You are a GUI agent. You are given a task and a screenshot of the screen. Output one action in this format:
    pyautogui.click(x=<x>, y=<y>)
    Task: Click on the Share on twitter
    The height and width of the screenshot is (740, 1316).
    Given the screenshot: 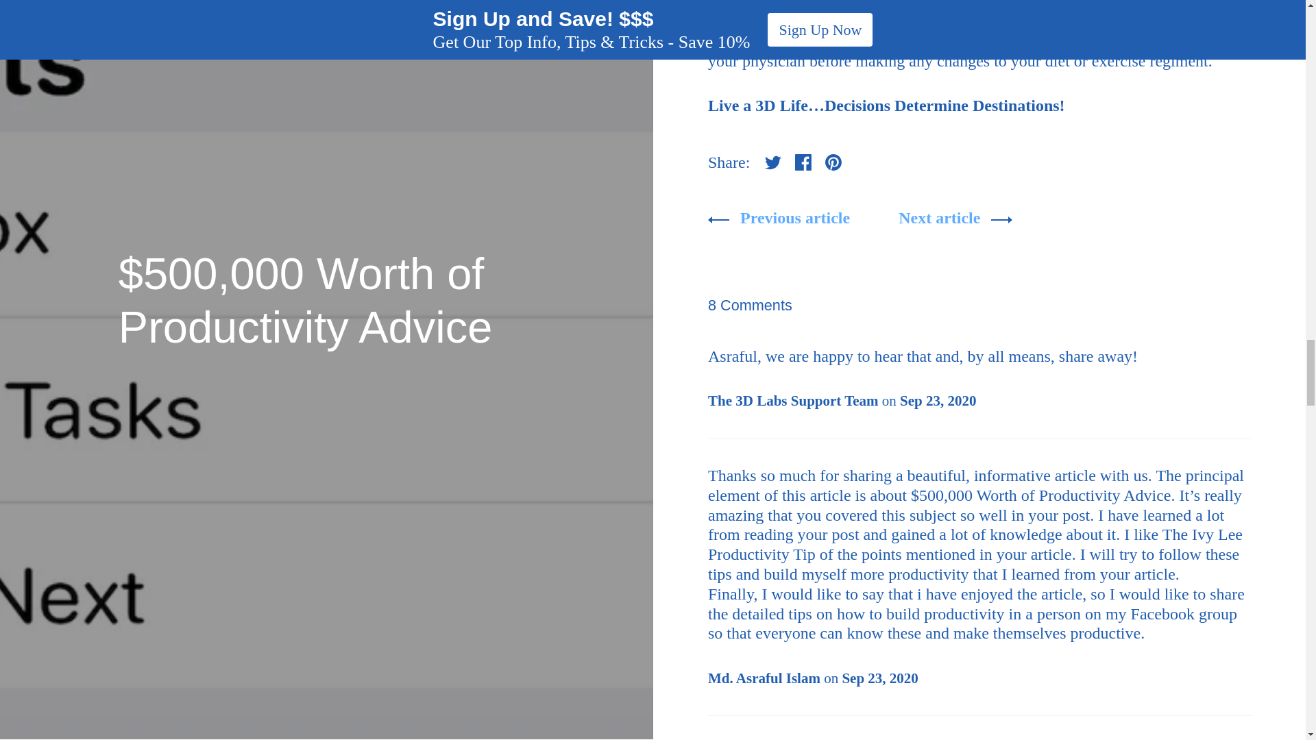 What is the action you would take?
    pyautogui.click(x=773, y=162)
    